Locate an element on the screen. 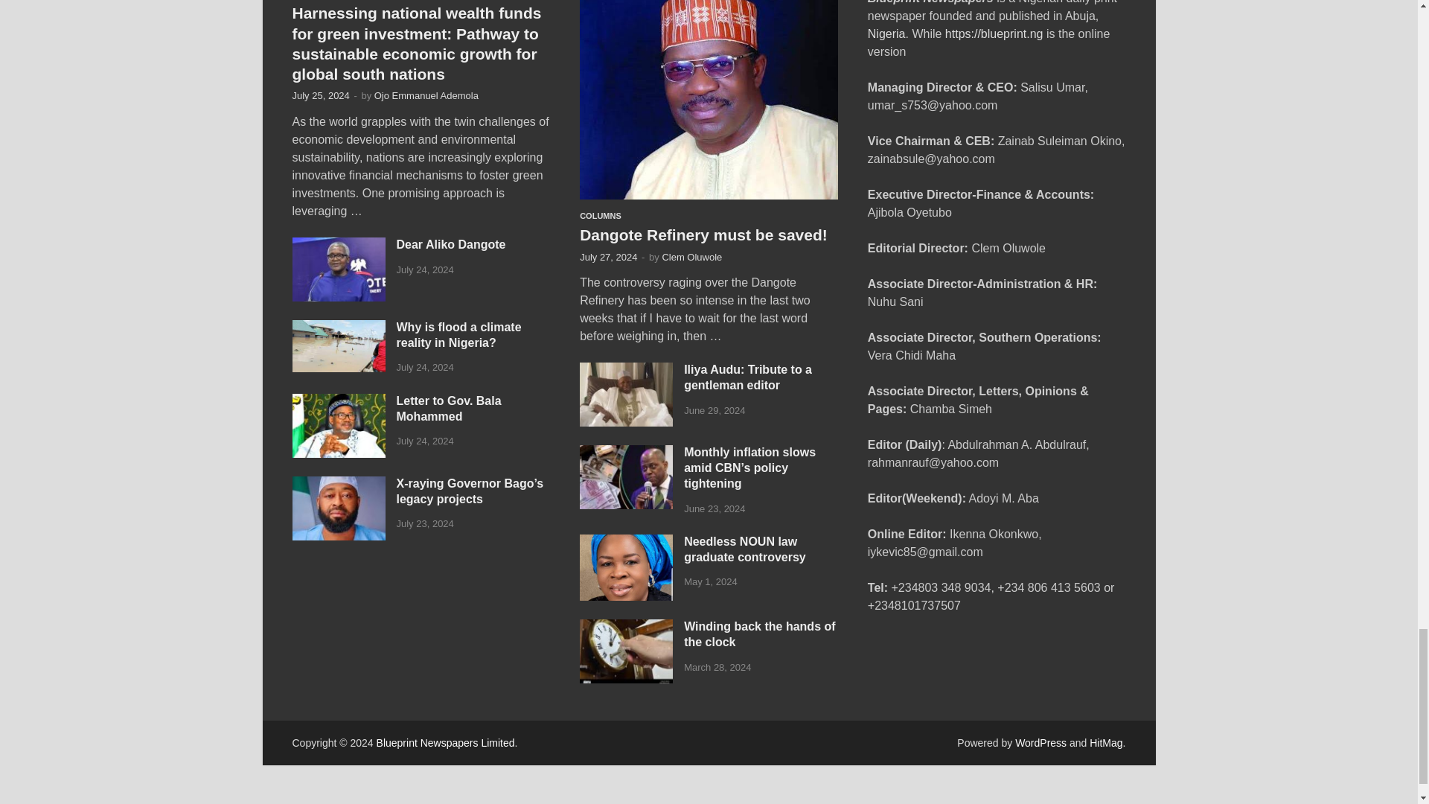 Image resolution: width=1429 pixels, height=804 pixels. Why is flood a climate reality in Nigeria? is located at coordinates (338, 329).